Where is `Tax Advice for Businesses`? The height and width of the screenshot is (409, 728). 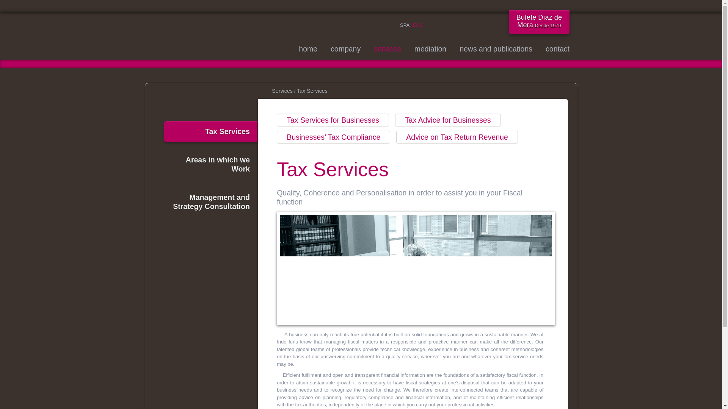
Tax Advice for Businesses is located at coordinates (448, 120).